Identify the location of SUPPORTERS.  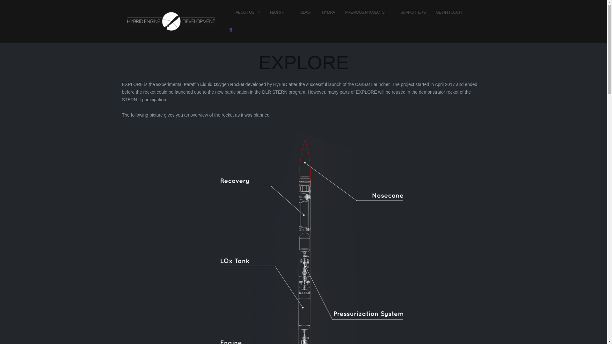
(412, 12).